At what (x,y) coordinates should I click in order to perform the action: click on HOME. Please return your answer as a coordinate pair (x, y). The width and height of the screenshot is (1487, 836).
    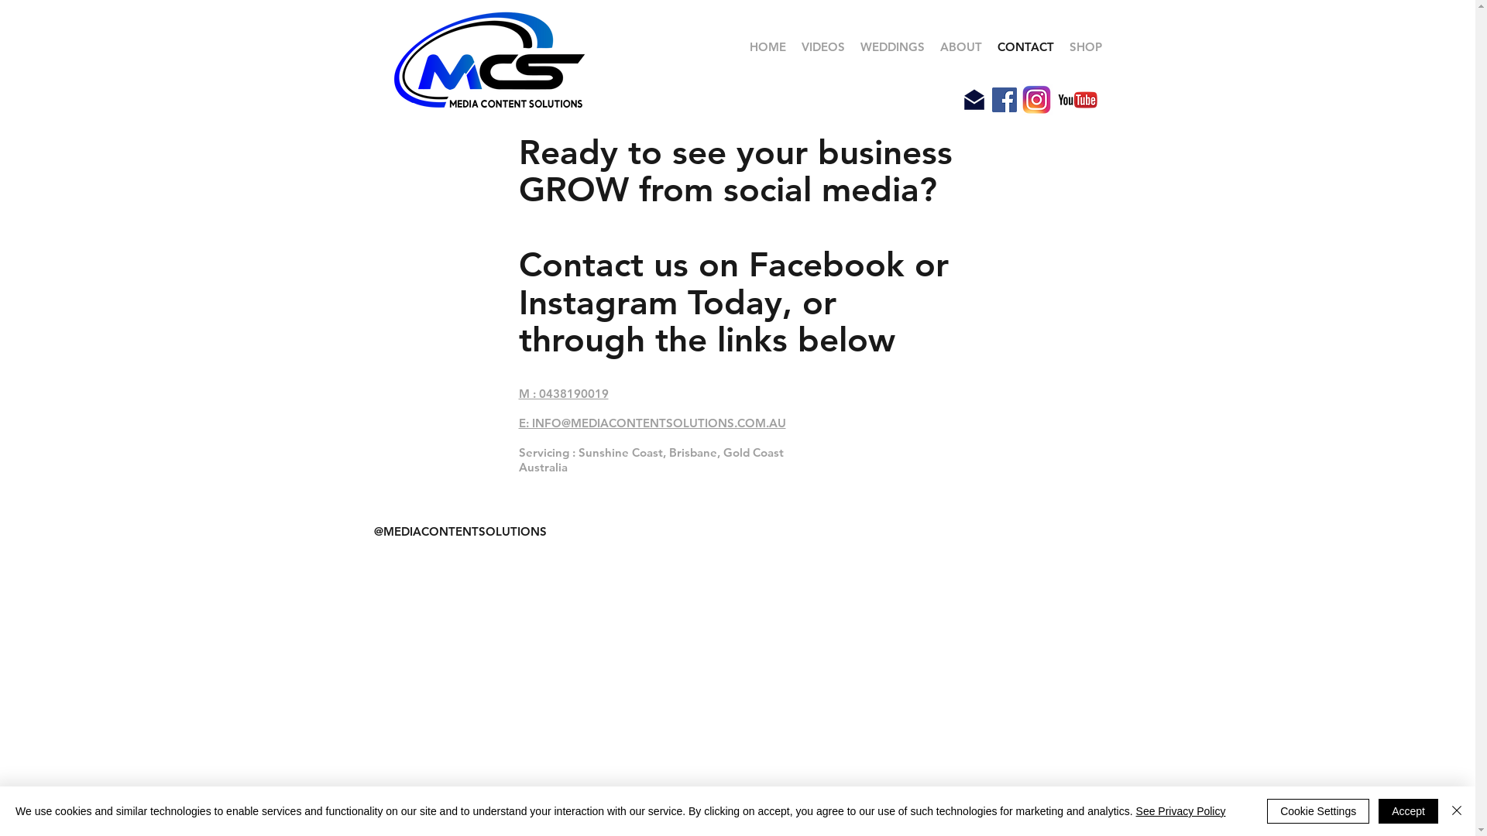
    Looking at the image, I should click on (768, 47).